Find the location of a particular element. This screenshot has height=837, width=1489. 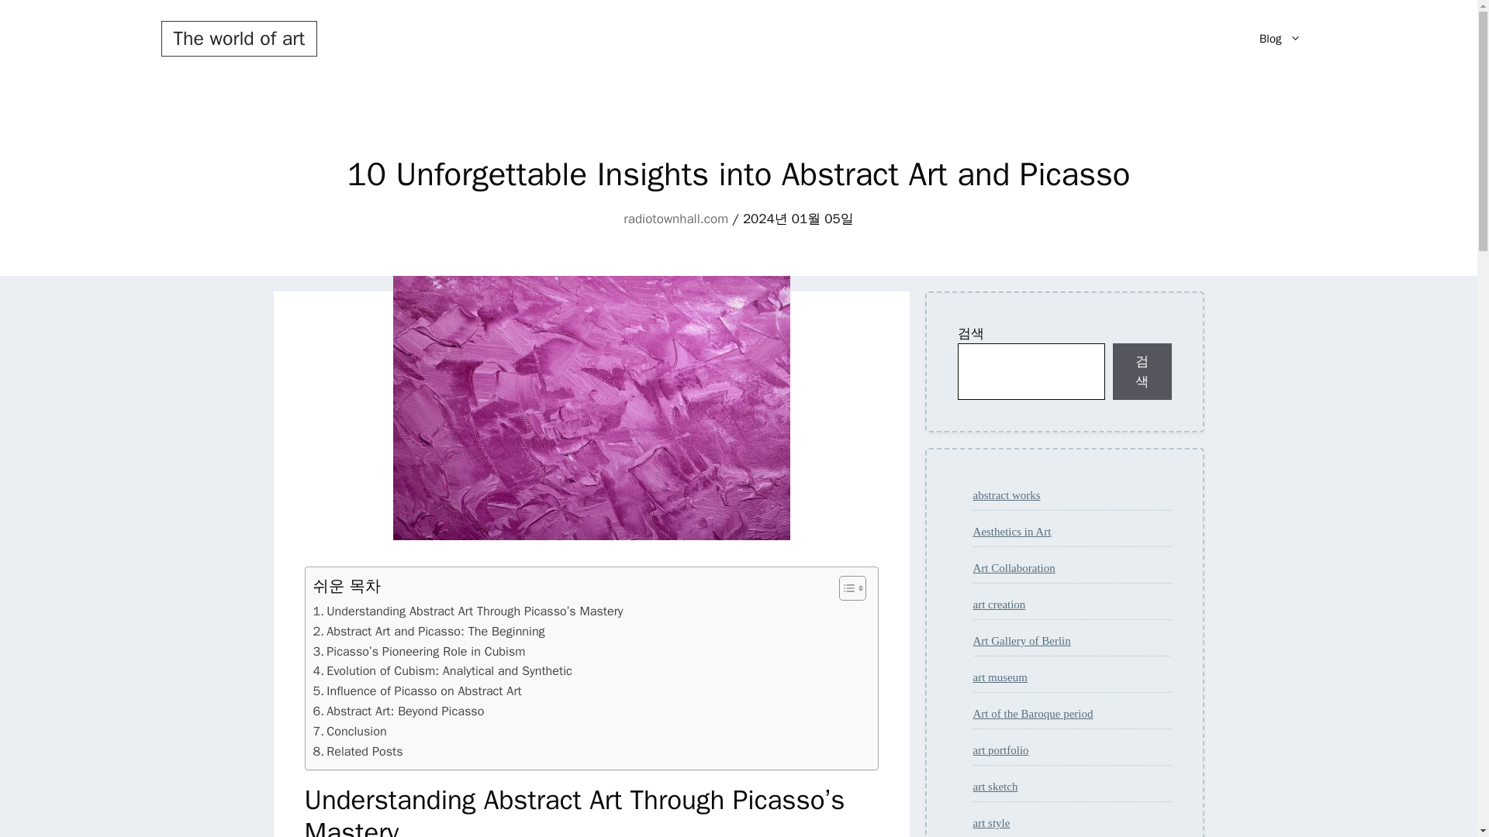

Influence of Picasso on Abstract Art is located at coordinates (417, 691).